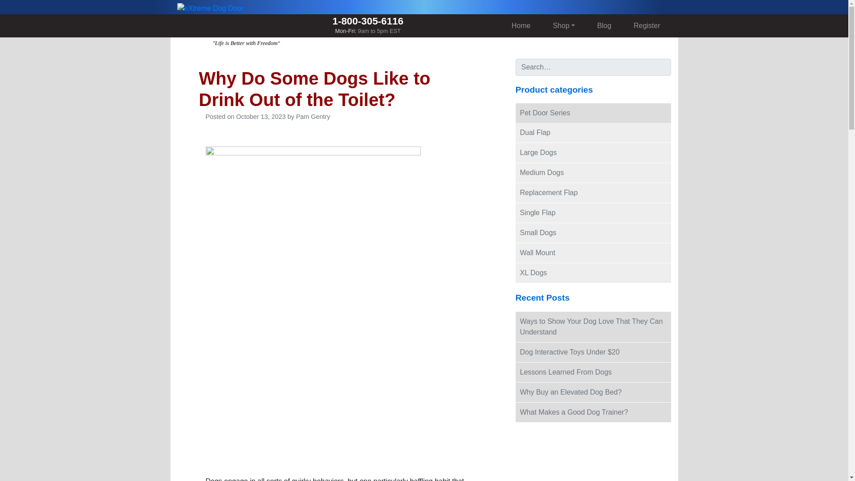 Image resolution: width=855 pixels, height=481 pixels. Describe the element at coordinates (593, 233) in the screenshot. I see `Small Dogs` at that location.